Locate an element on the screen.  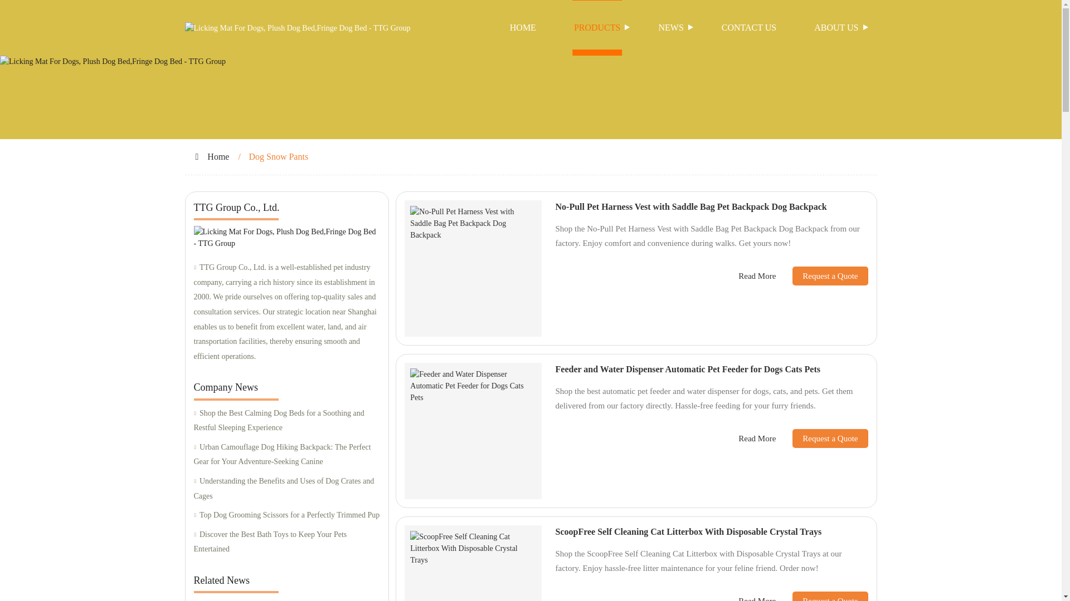
Top Dog Grooming Scissors for a Perfectly Trimmed Pup is located at coordinates (286, 515).